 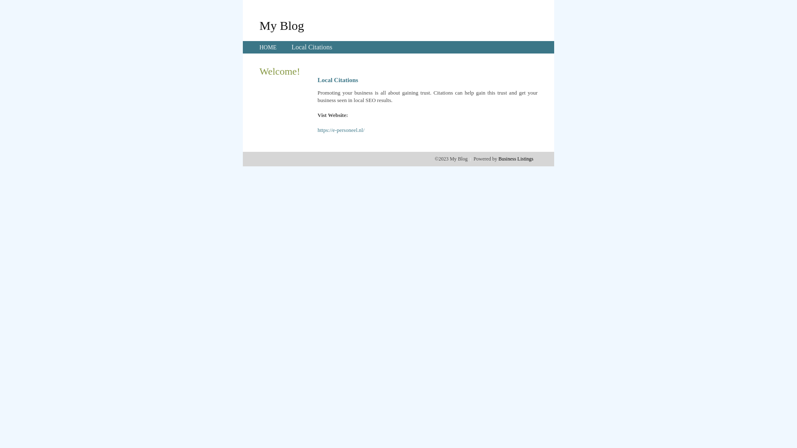 I want to click on https://e-personeel.nl/, so click(x=341, y=130).